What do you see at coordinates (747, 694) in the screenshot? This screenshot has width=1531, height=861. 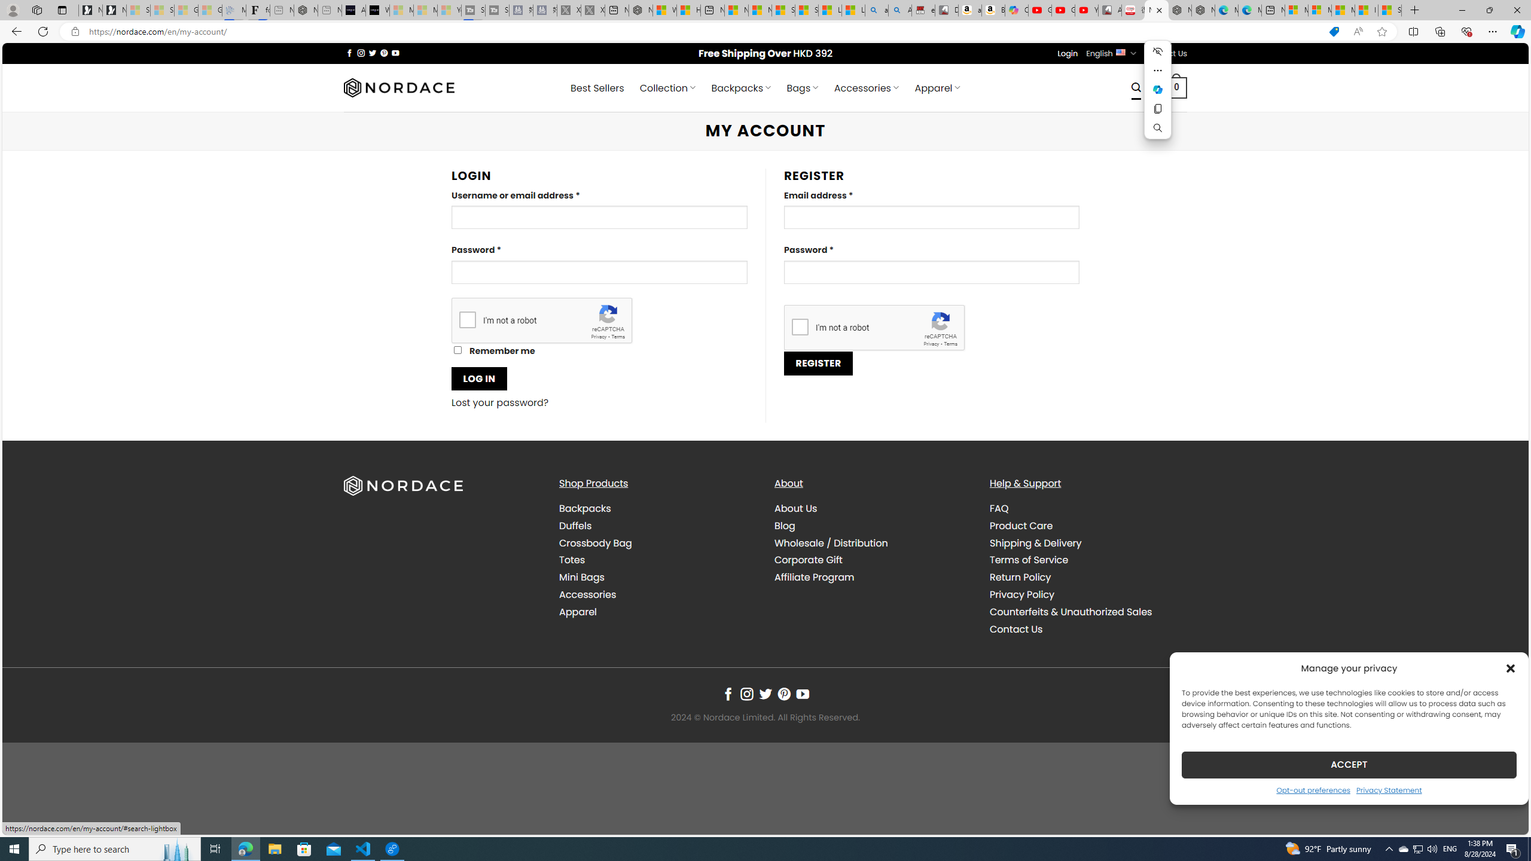 I see `Follow on Instagram` at bounding box center [747, 694].